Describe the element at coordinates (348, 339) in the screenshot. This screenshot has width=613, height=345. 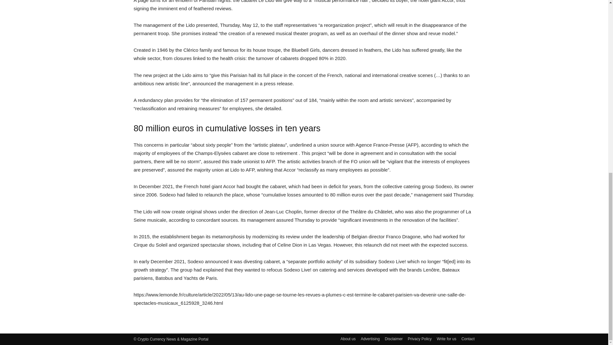
I see `About us` at that location.